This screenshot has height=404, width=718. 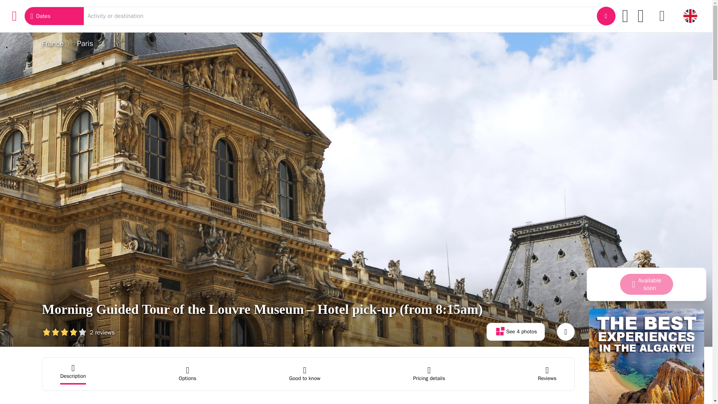 I want to click on 2 reviews, so click(x=78, y=331).